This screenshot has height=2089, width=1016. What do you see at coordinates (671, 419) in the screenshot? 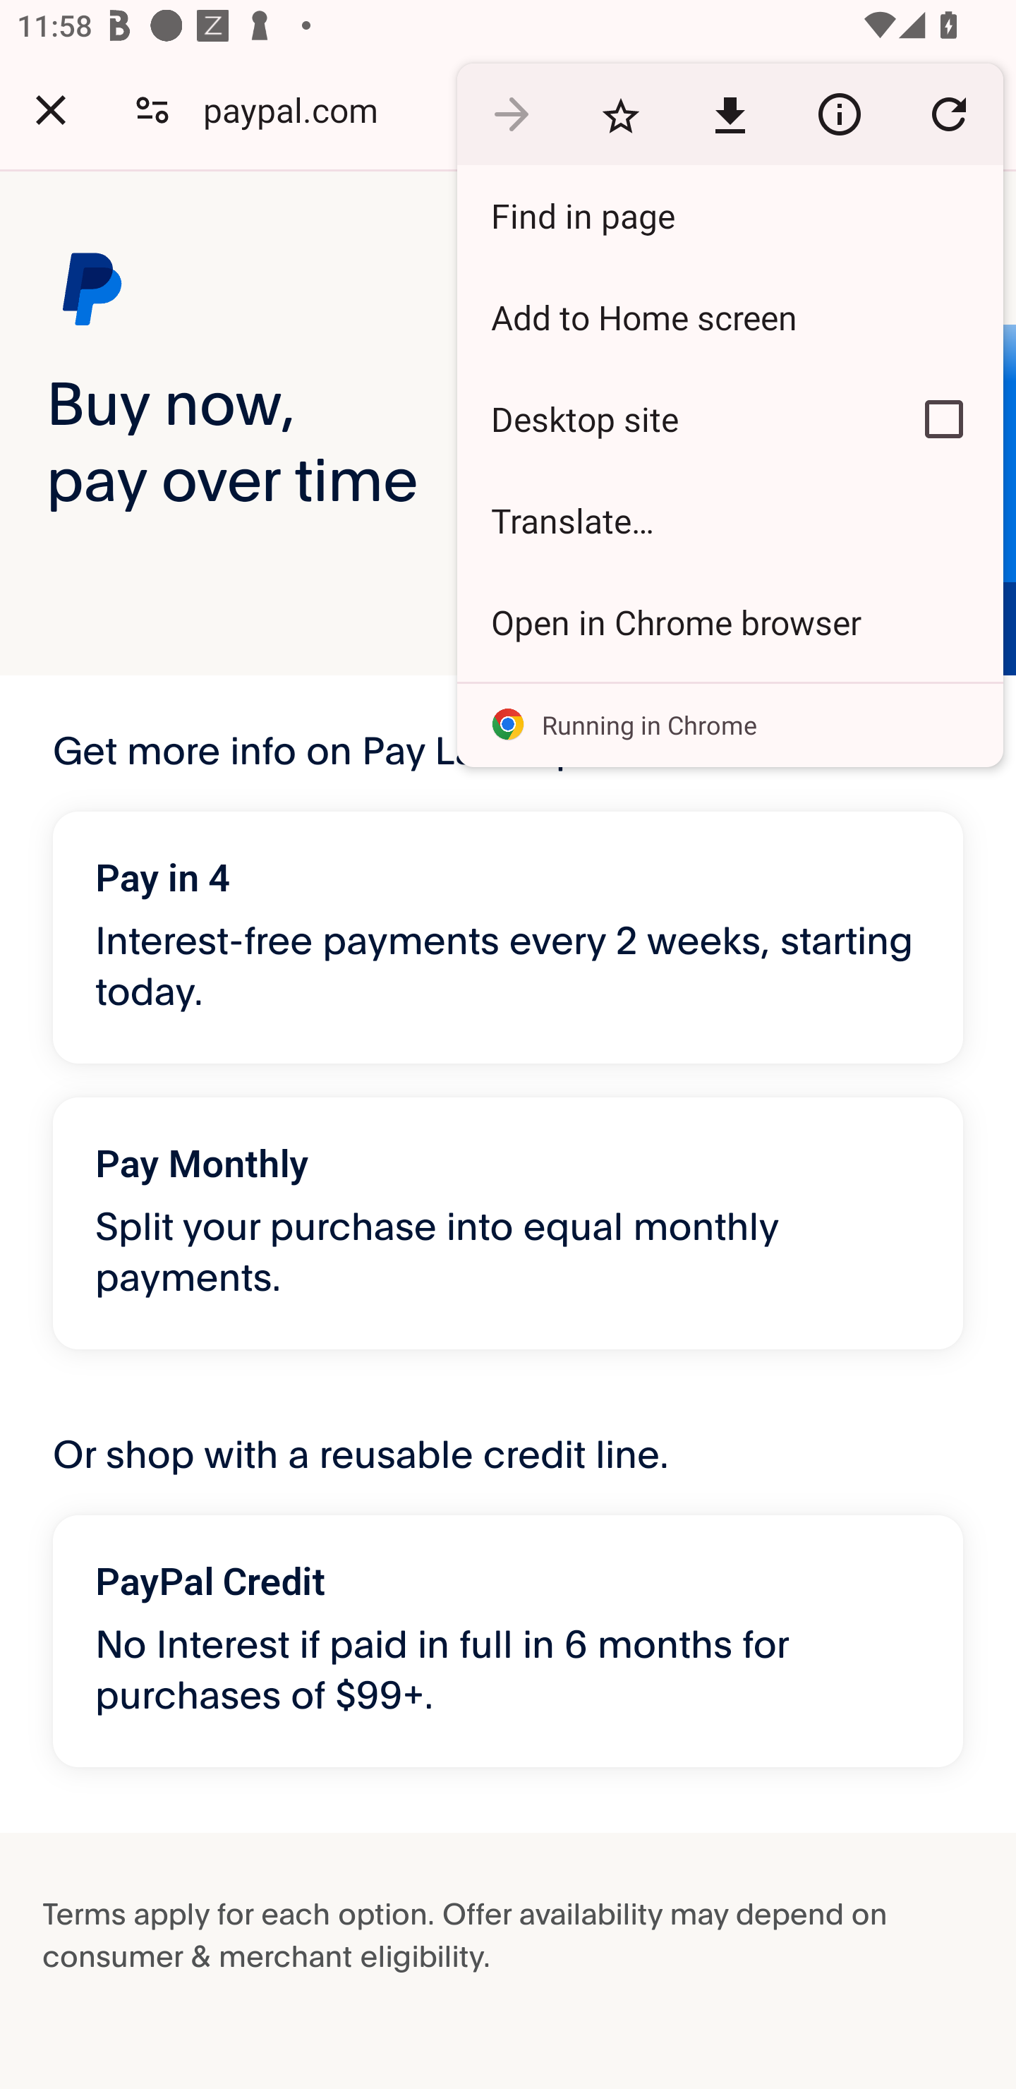
I see `Desktop site Turn on Request desktop site` at bounding box center [671, 419].